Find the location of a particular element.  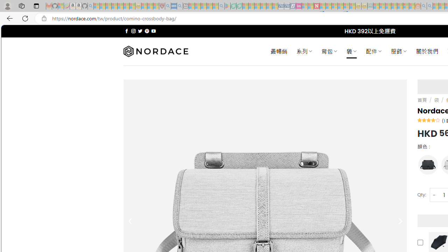

Follow on Facebook is located at coordinates (127, 31).